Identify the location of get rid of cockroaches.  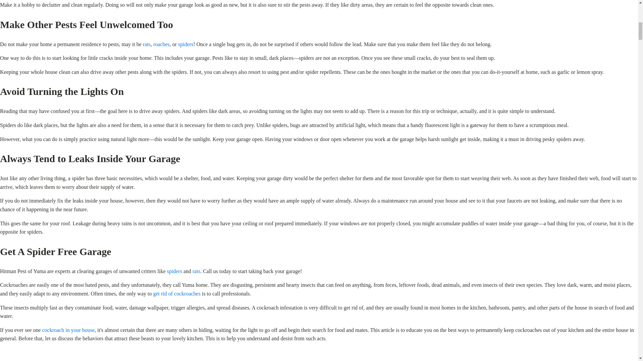
(177, 293).